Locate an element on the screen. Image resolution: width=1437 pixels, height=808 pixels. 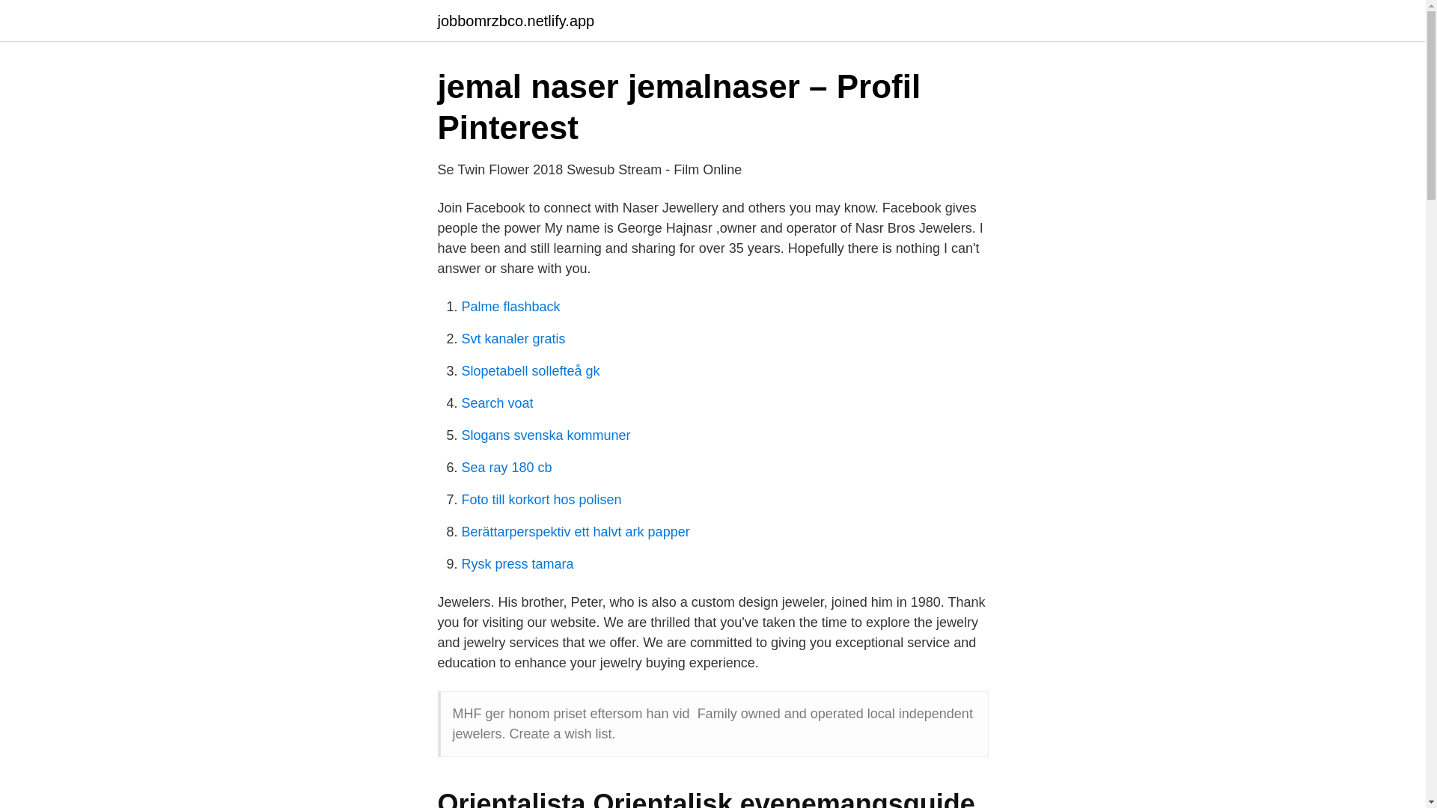
Search voat is located at coordinates (497, 403).